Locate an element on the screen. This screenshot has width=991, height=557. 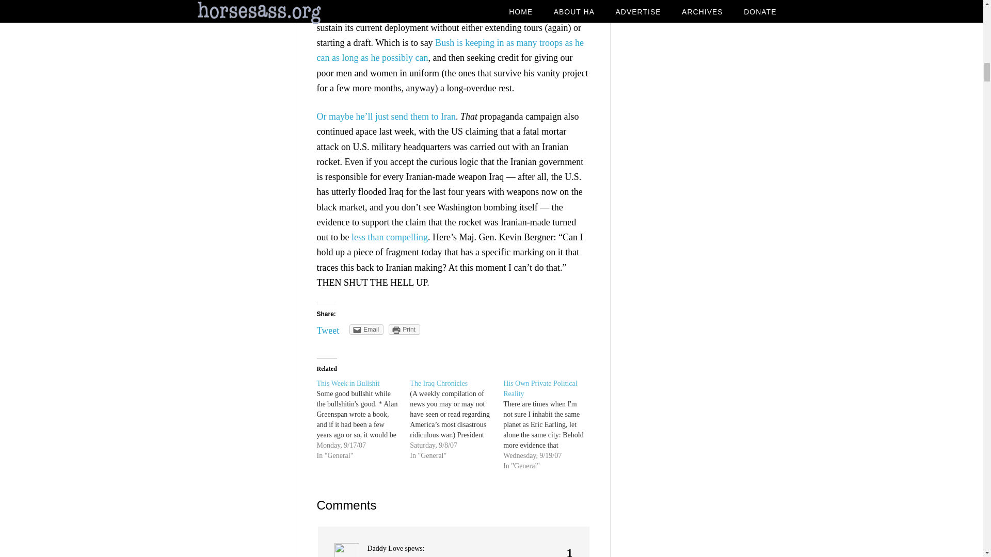
The Iraq Chronicles is located at coordinates (456, 420).